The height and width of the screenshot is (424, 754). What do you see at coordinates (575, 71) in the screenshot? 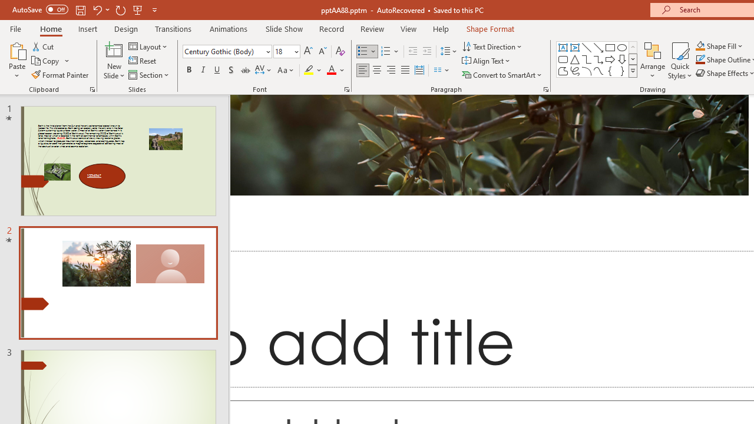
I see `Freeform: Scribble` at bounding box center [575, 71].